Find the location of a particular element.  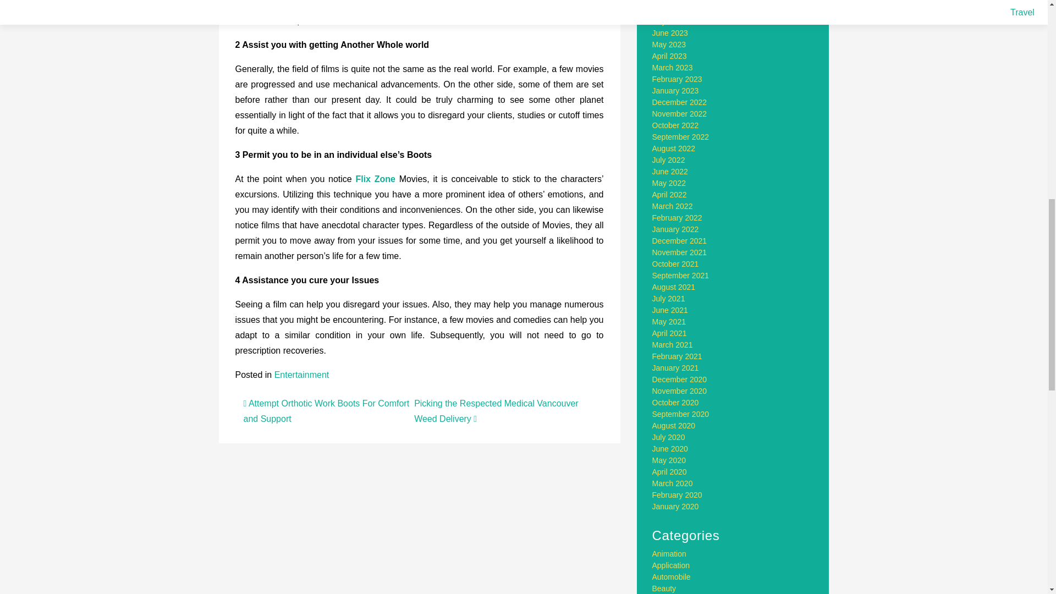

September 2022 is located at coordinates (681, 136).